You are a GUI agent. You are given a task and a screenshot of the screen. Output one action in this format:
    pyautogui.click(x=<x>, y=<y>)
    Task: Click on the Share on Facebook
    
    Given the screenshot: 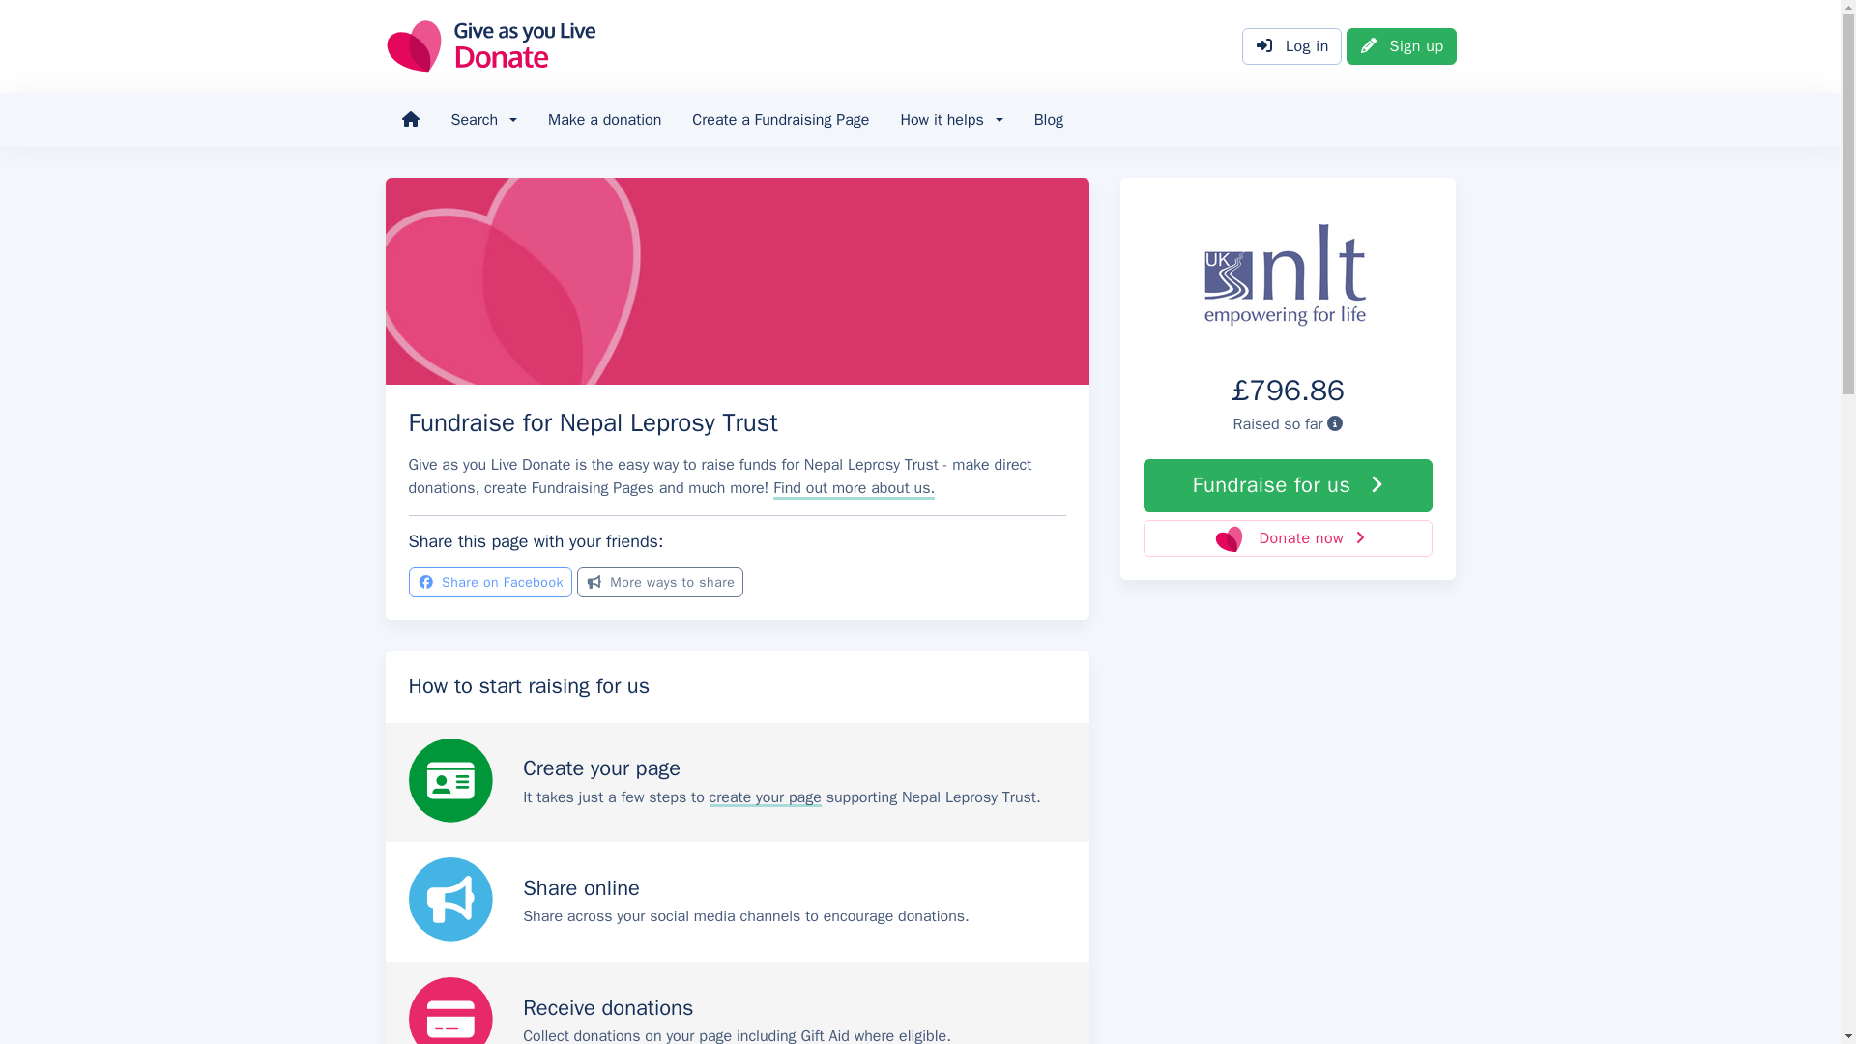 What is the action you would take?
    pyautogui.click(x=489, y=582)
    